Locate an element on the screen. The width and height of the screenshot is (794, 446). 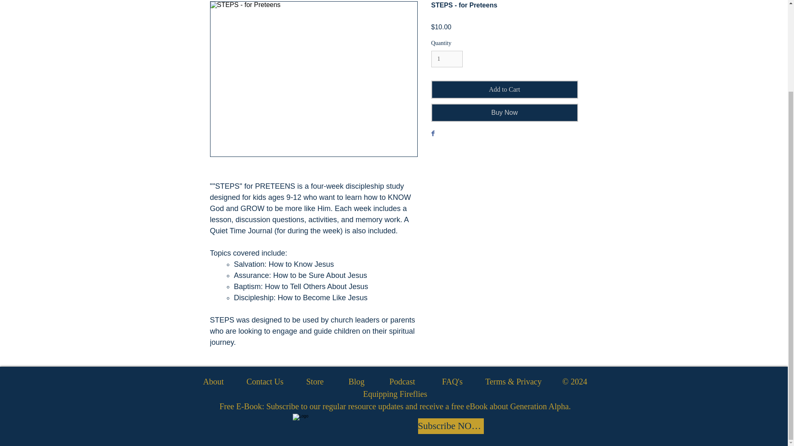
Buy Now is located at coordinates (505, 112).